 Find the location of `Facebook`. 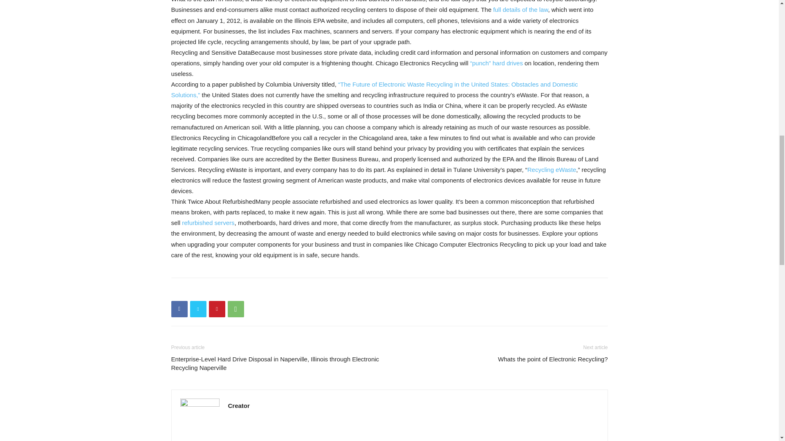

Facebook is located at coordinates (179, 309).